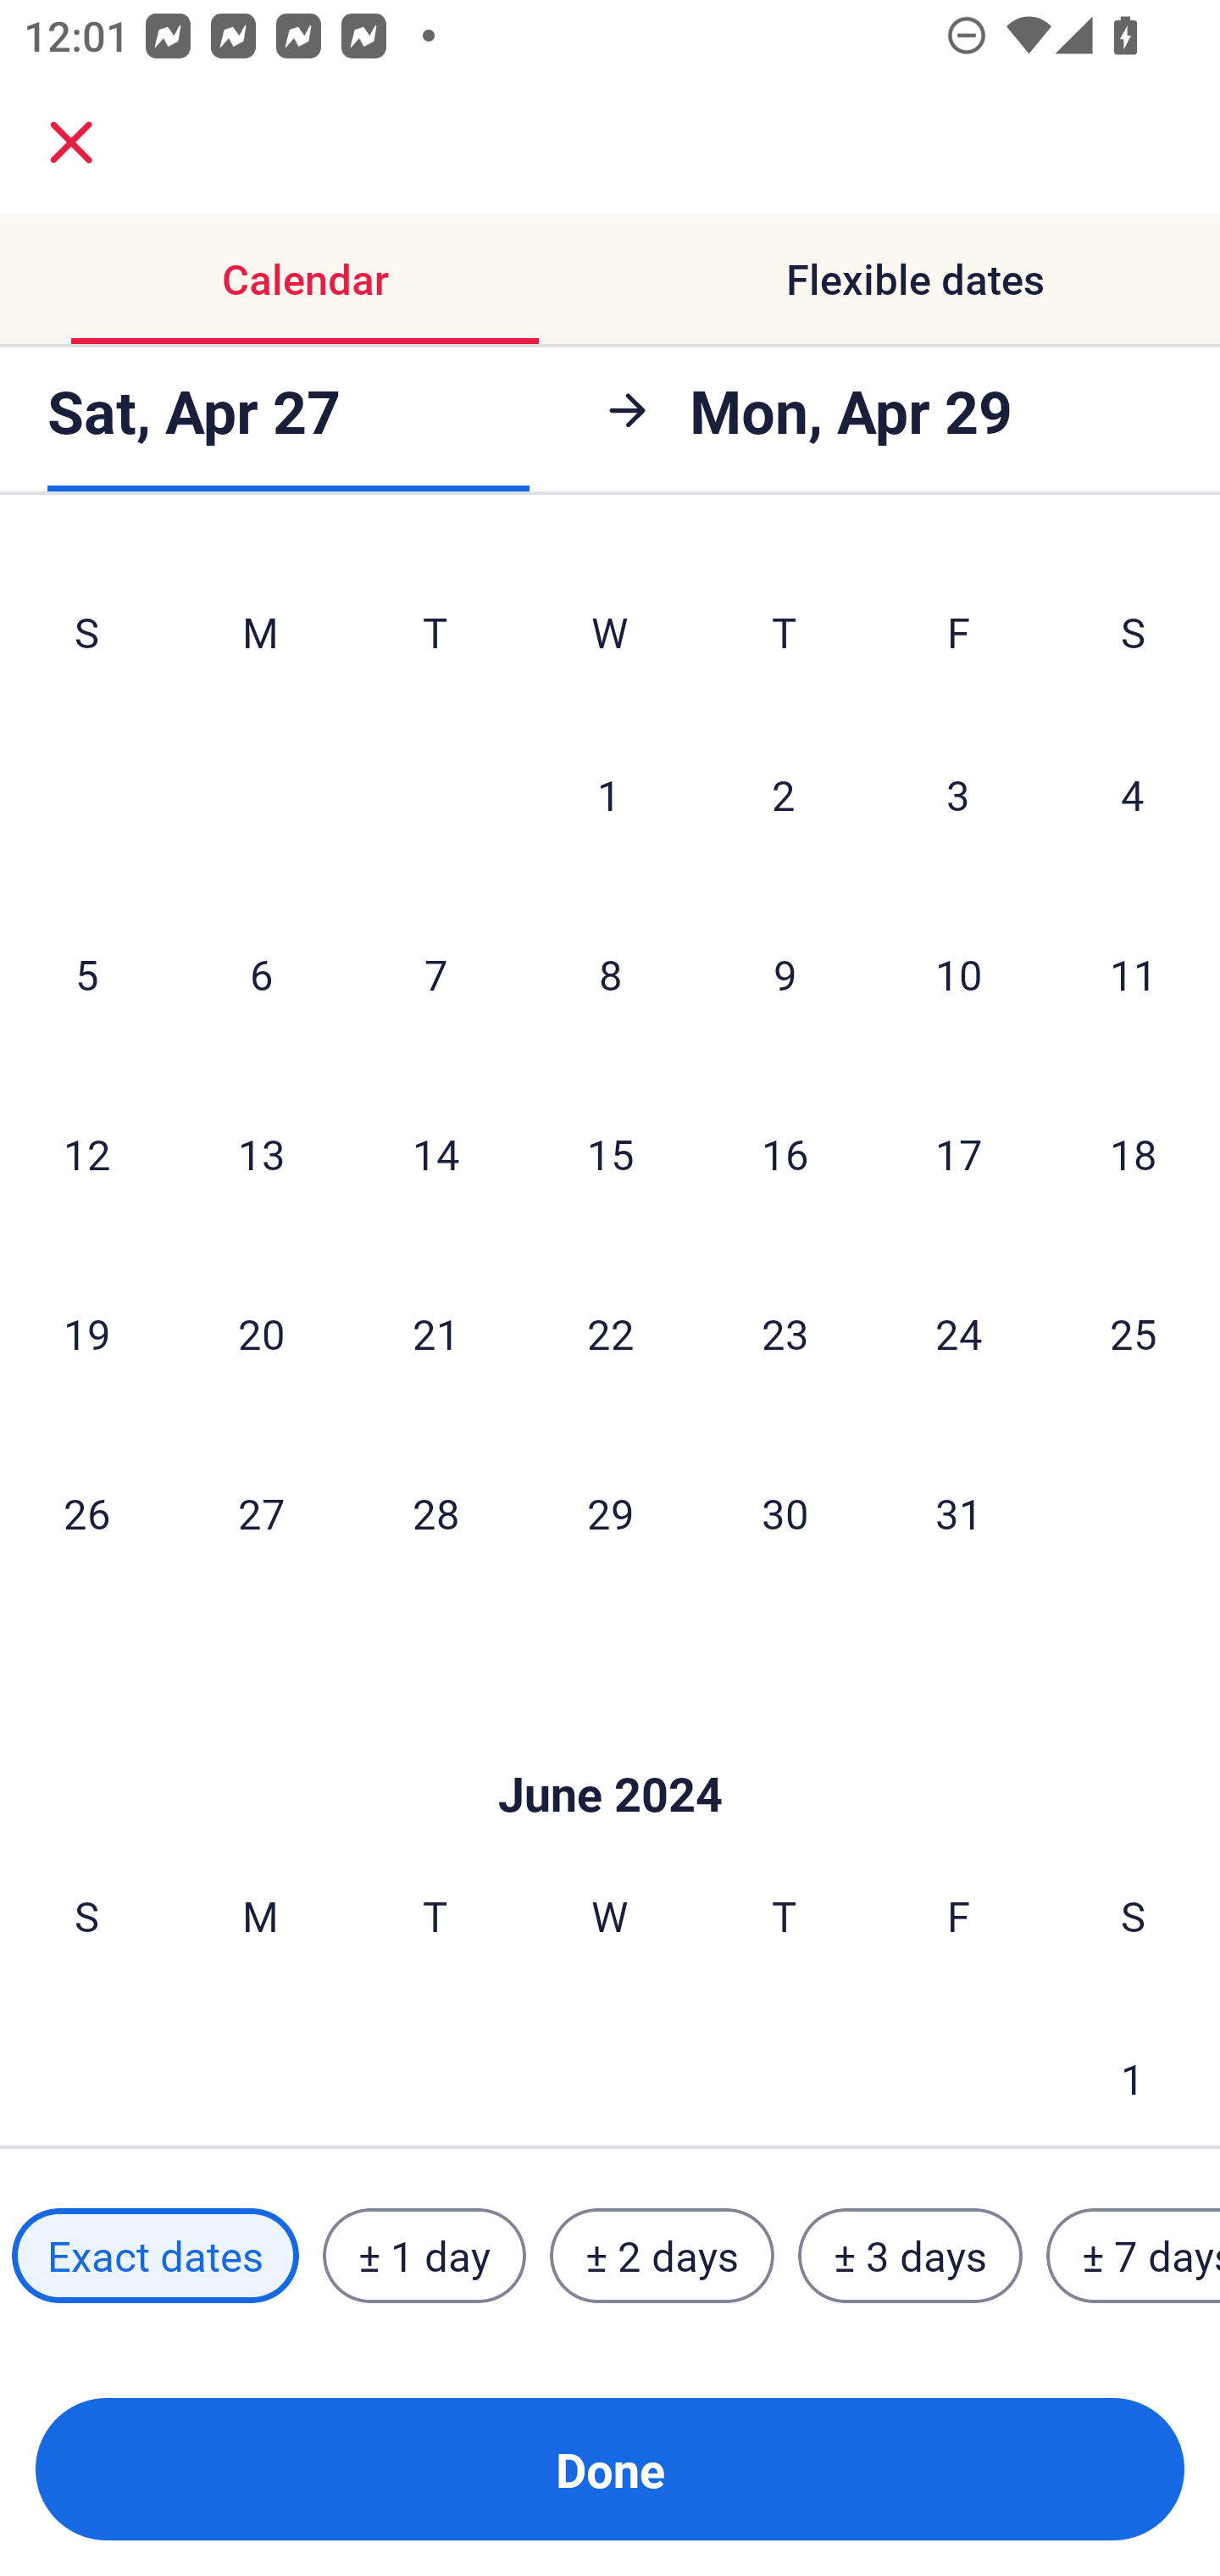 This screenshot has width=1220, height=2576. What do you see at coordinates (959, 1154) in the screenshot?
I see `17 Friday, May 17, 2024` at bounding box center [959, 1154].